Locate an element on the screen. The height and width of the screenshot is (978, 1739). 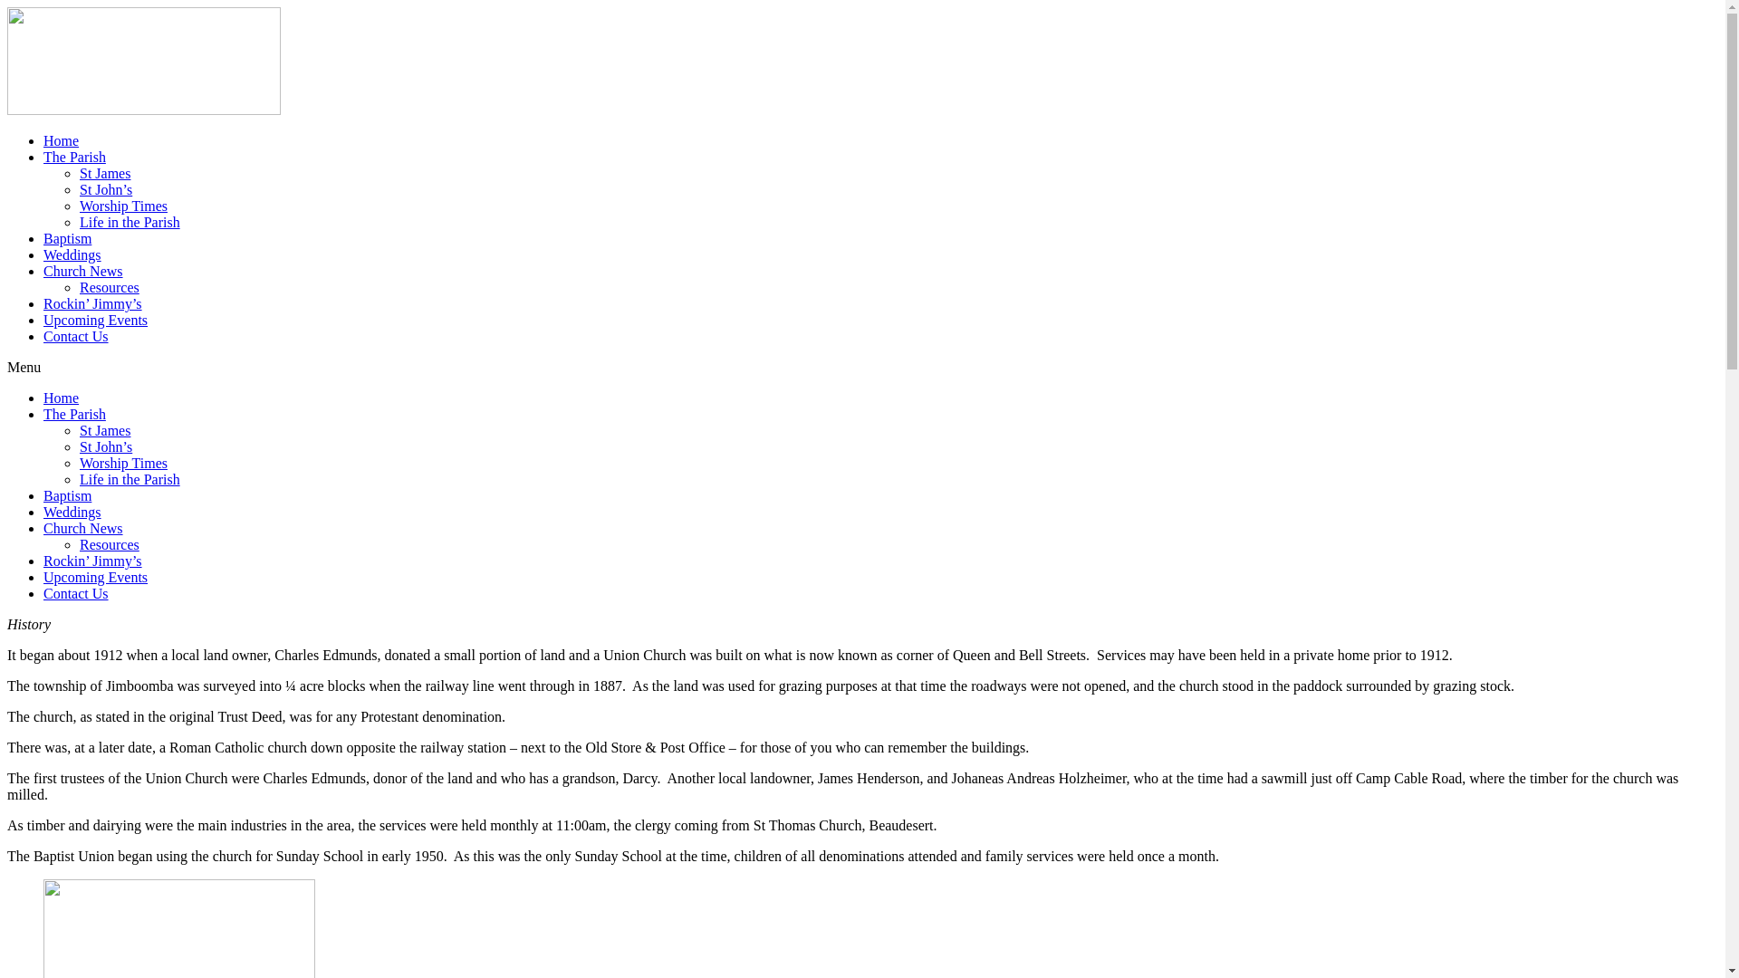
Life in the Parish is located at coordinates (130, 223).